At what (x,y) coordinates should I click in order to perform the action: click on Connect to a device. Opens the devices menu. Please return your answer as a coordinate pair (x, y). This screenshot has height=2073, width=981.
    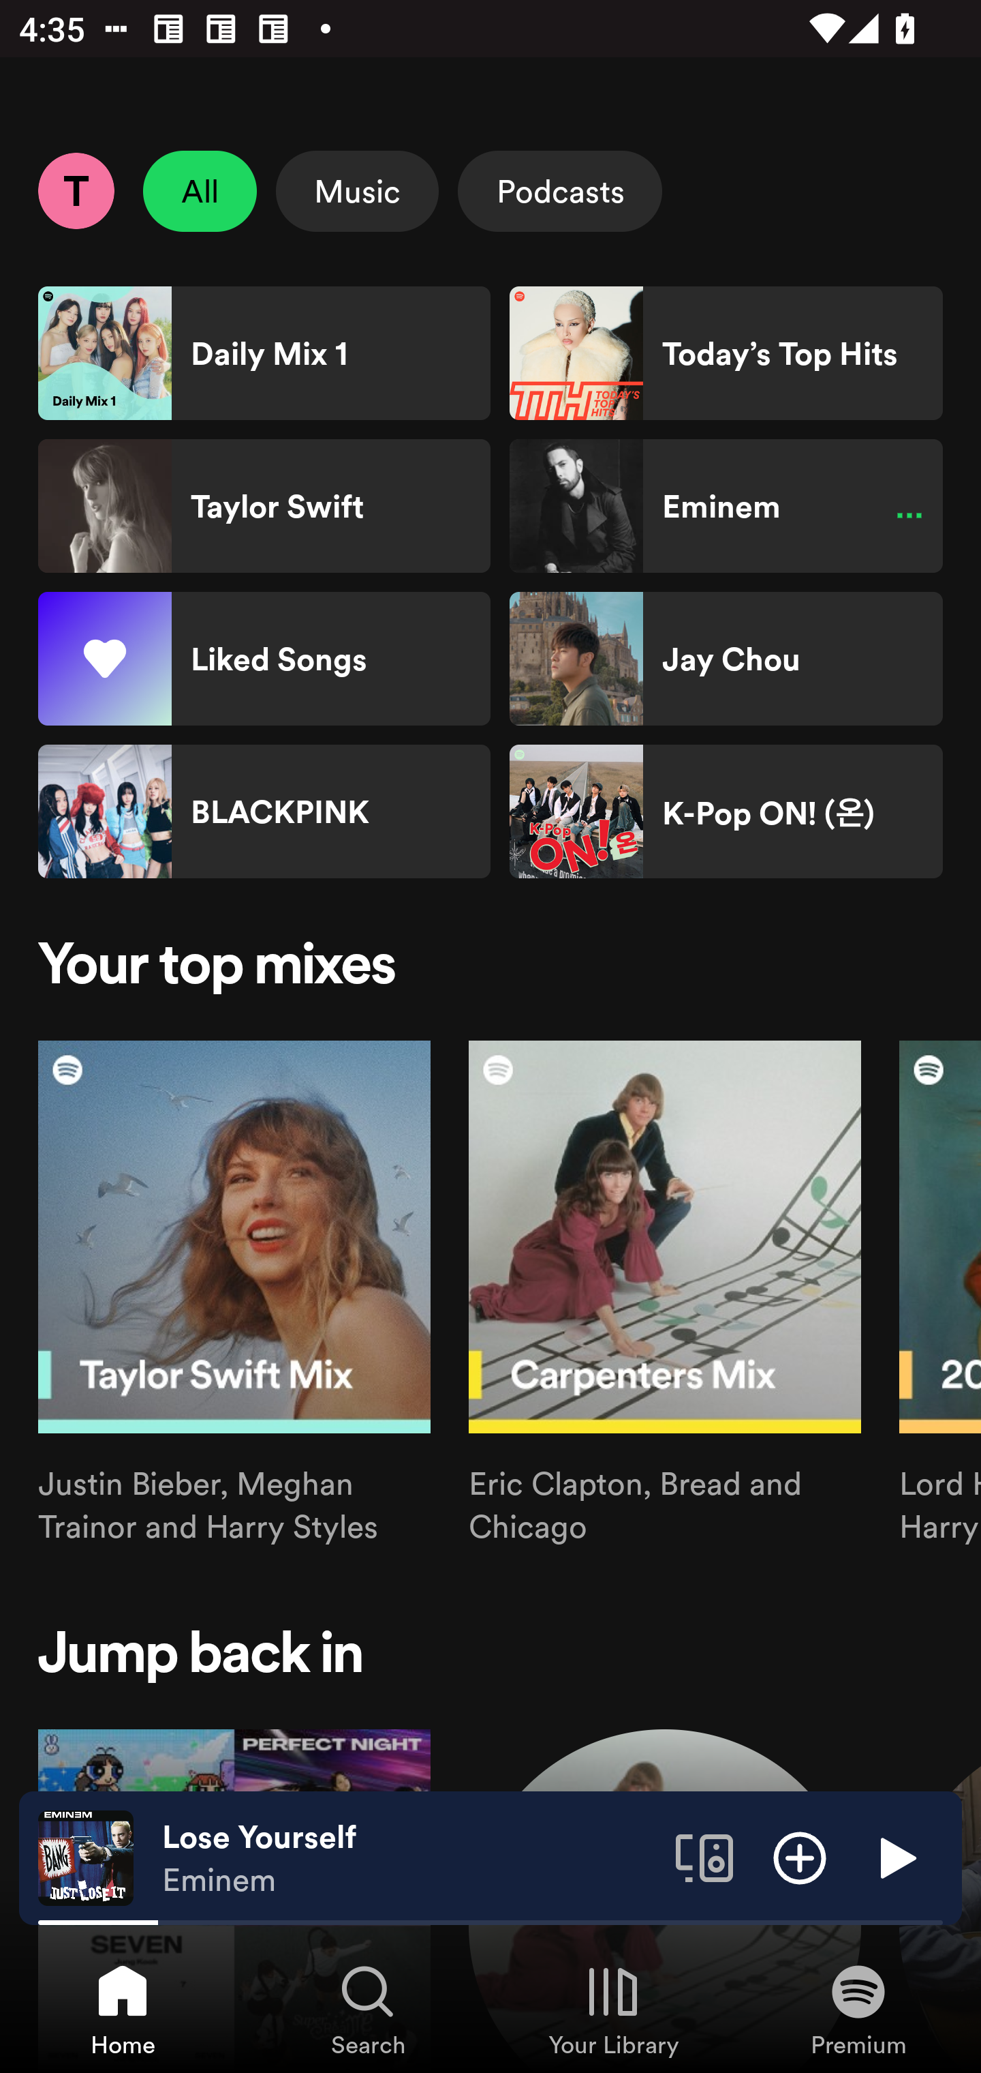
    Looking at the image, I should click on (704, 1857).